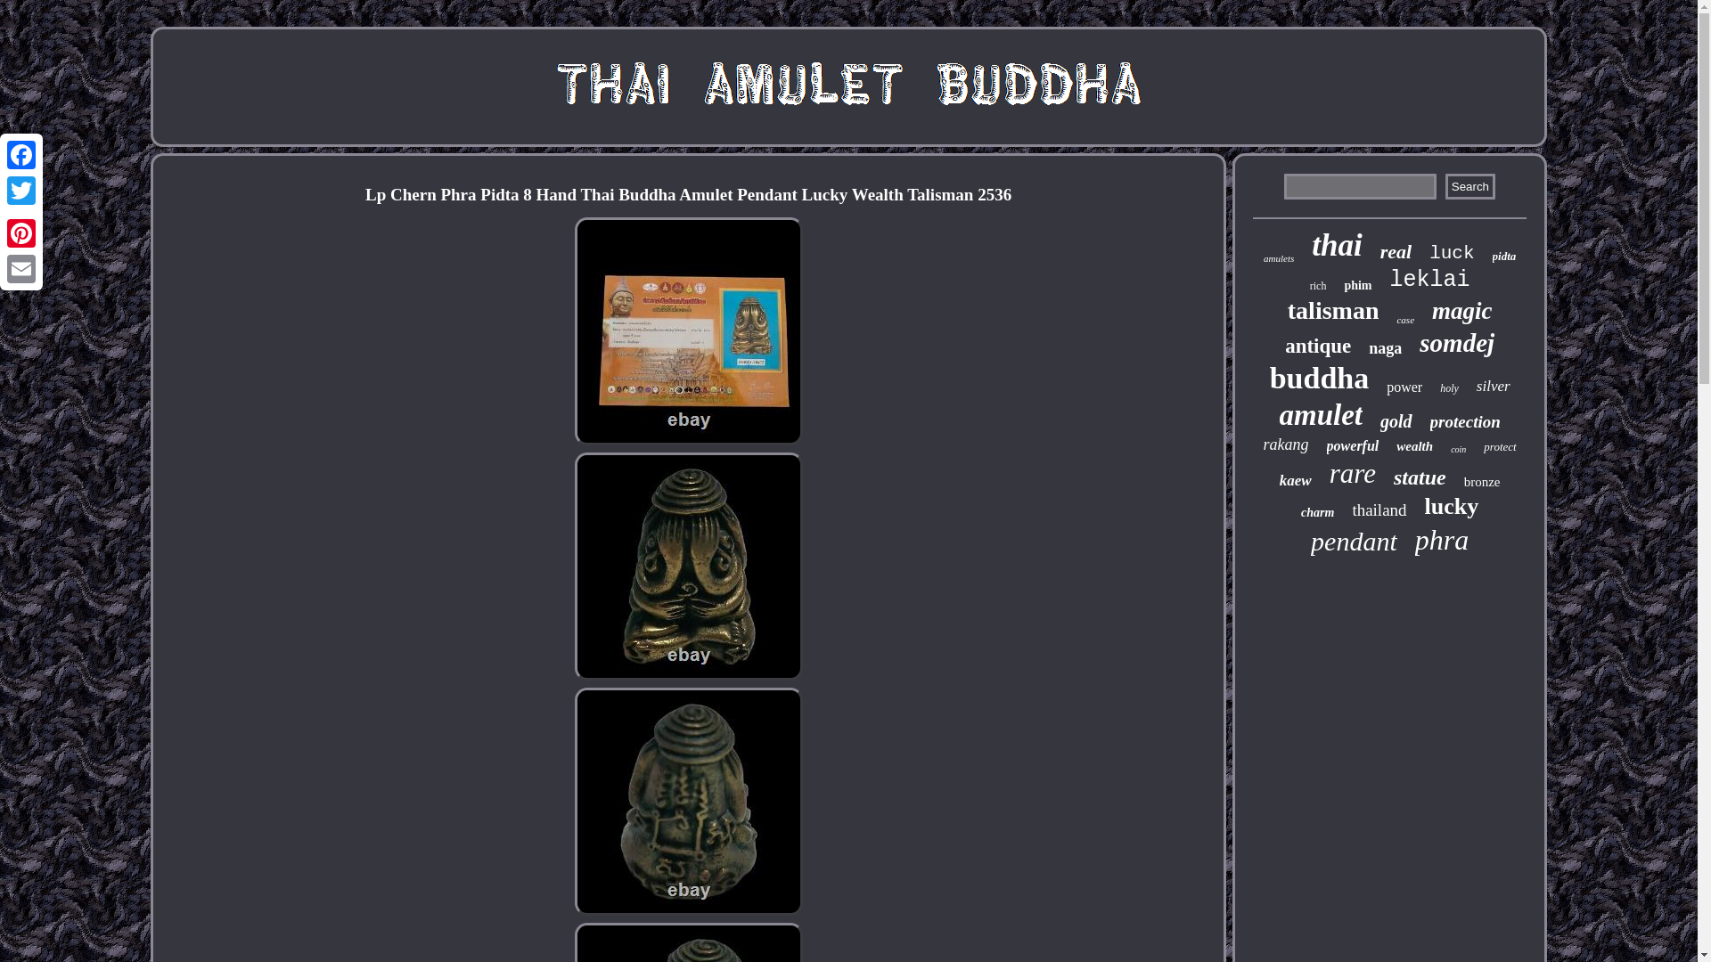 The width and height of the screenshot is (1711, 962). I want to click on Facebook, so click(21, 155).